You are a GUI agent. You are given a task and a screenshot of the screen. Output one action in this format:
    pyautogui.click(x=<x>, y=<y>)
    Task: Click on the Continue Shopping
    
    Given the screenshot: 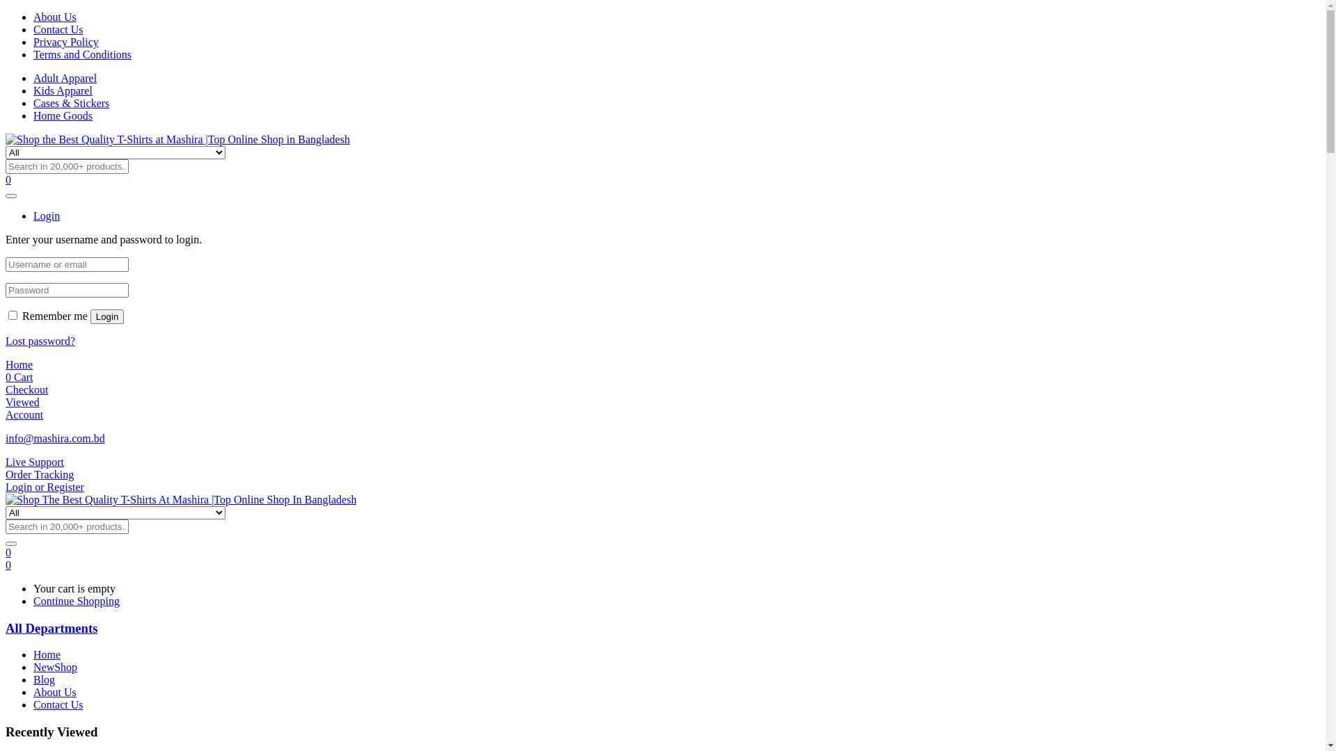 What is the action you would take?
    pyautogui.click(x=77, y=601)
    